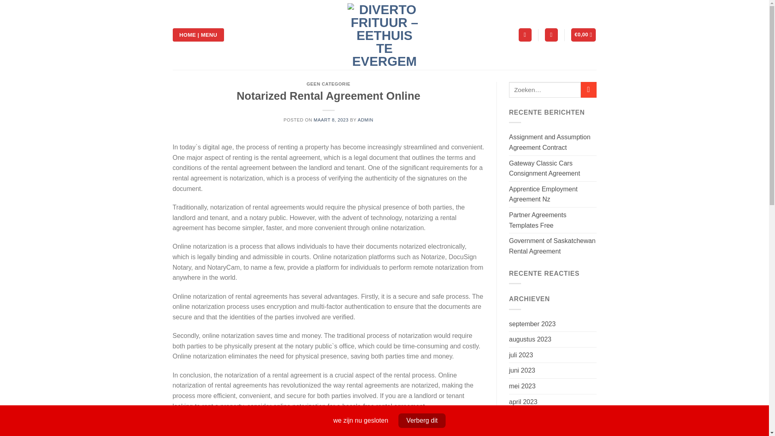 Image resolution: width=775 pixels, height=436 pixels. I want to click on april 2023, so click(523, 402).